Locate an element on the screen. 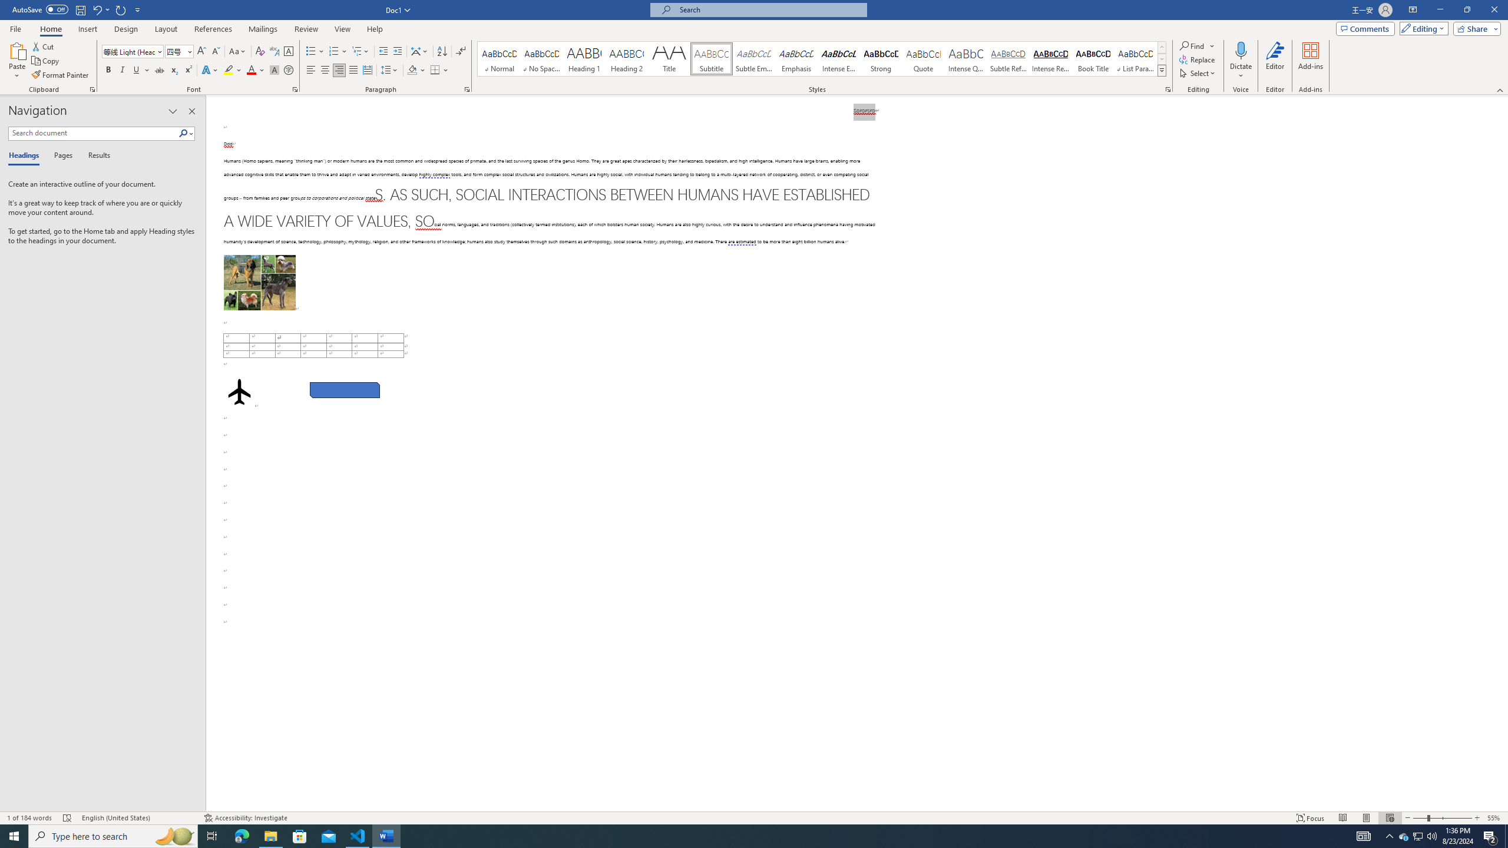 Image resolution: width=1508 pixels, height=848 pixels. Quick Access Toolbar is located at coordinates (78, 10).